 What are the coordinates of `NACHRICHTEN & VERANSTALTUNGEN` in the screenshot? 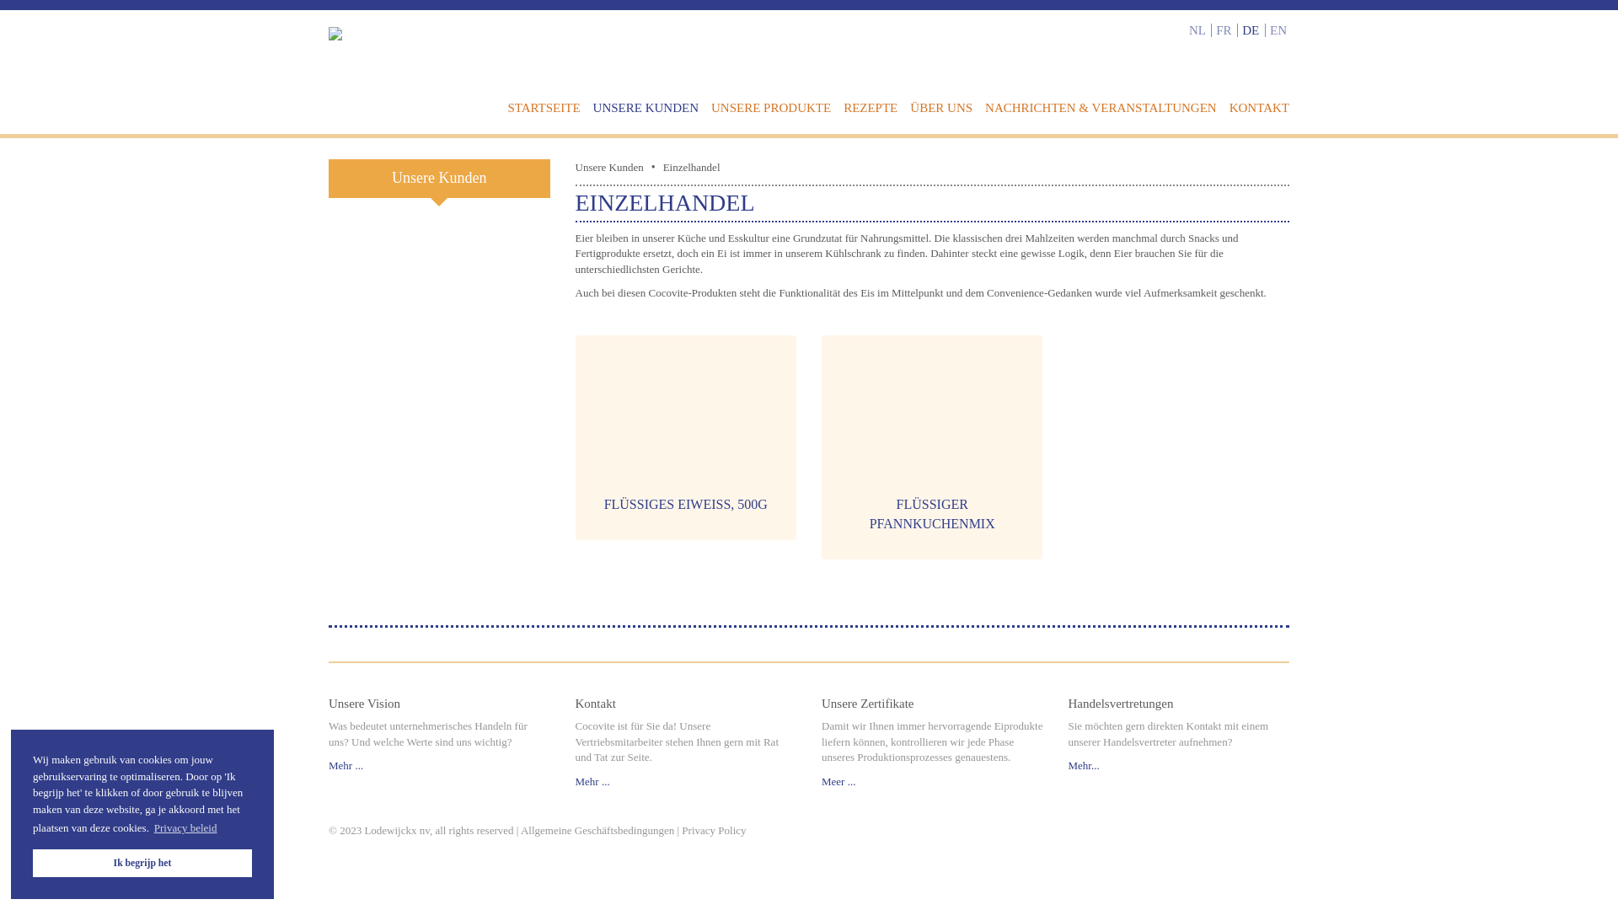 It's located at (1103, 108).